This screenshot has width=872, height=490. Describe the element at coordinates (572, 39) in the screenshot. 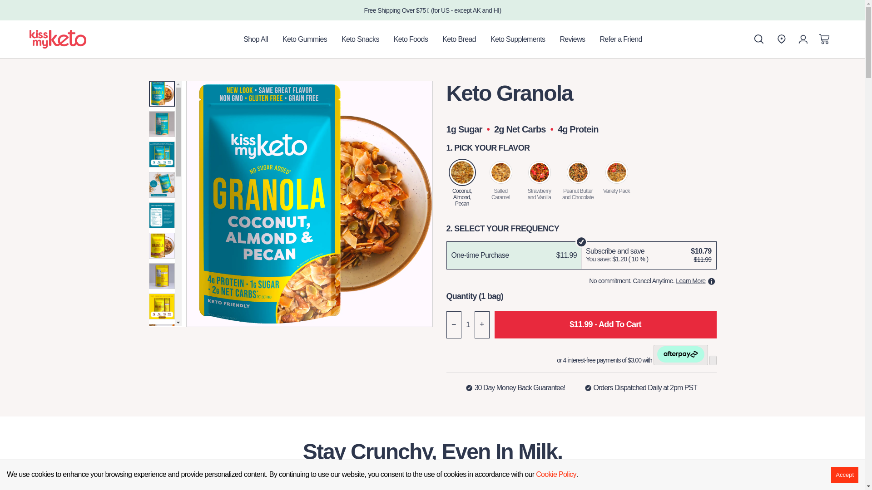

I see `Reviews` at that location.